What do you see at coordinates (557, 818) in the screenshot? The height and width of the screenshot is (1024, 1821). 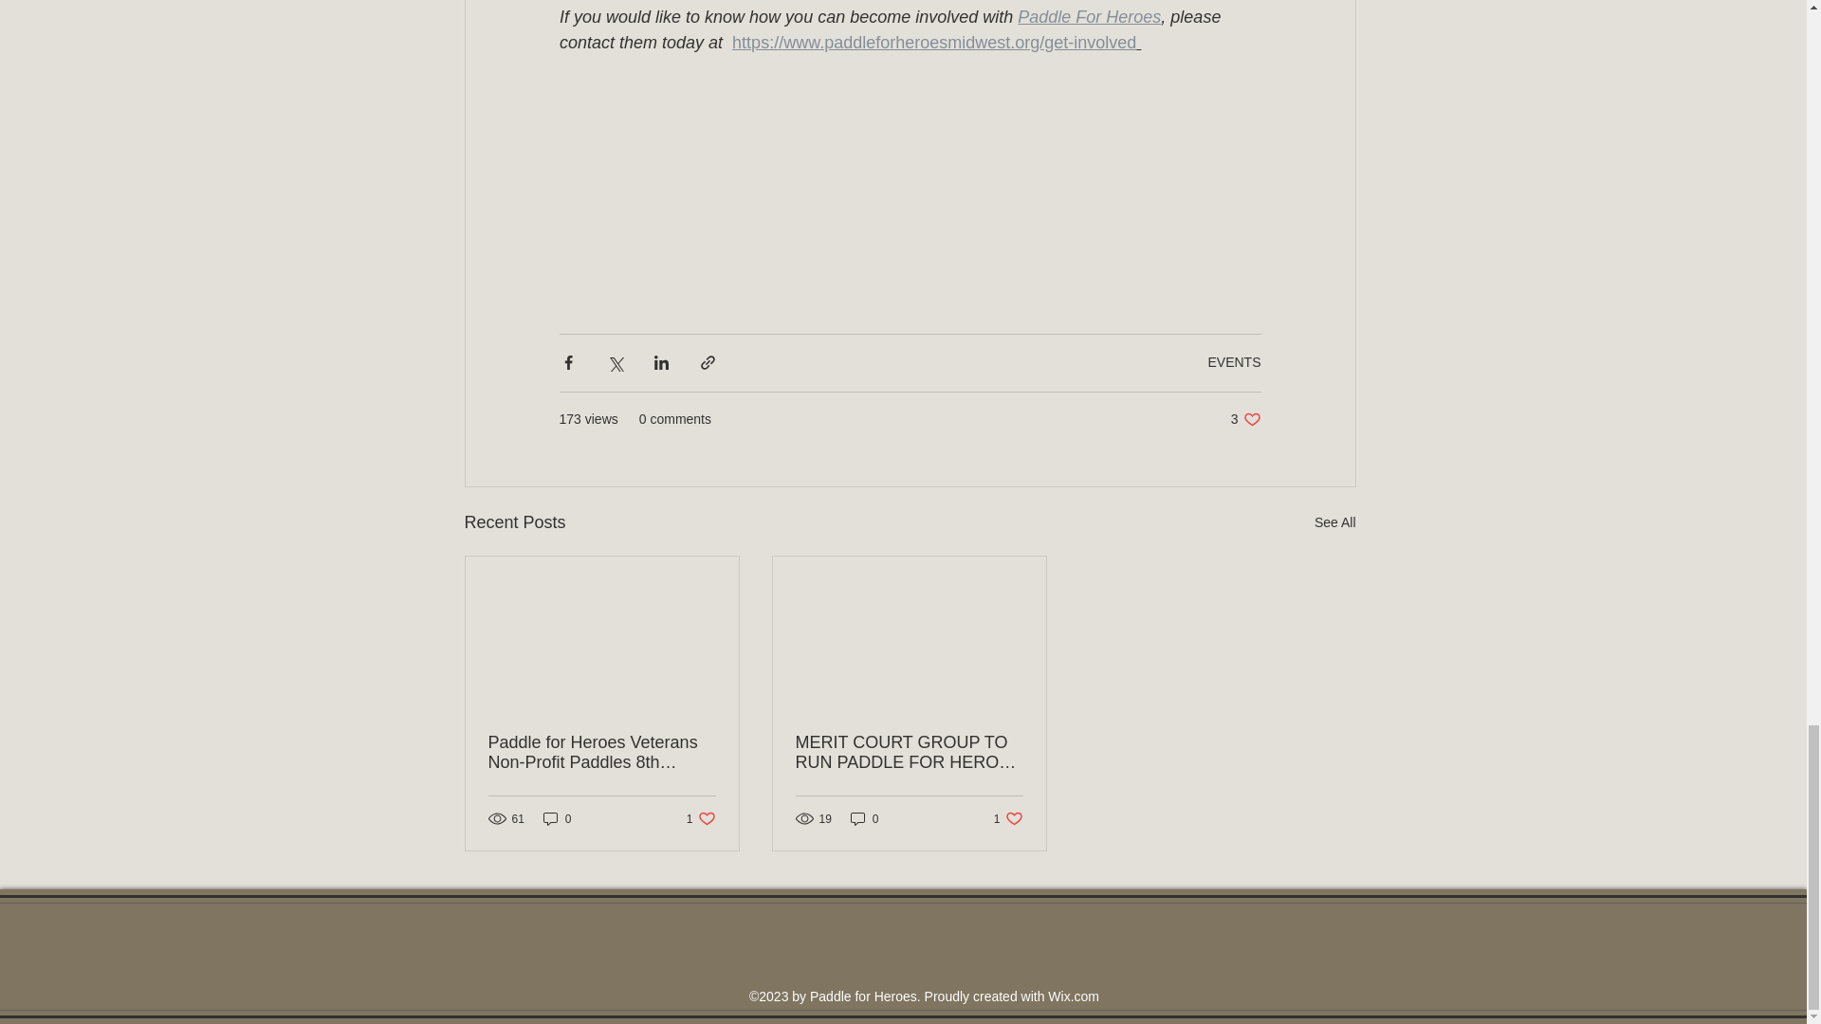 I see `0` at bounding box center [557, 818].